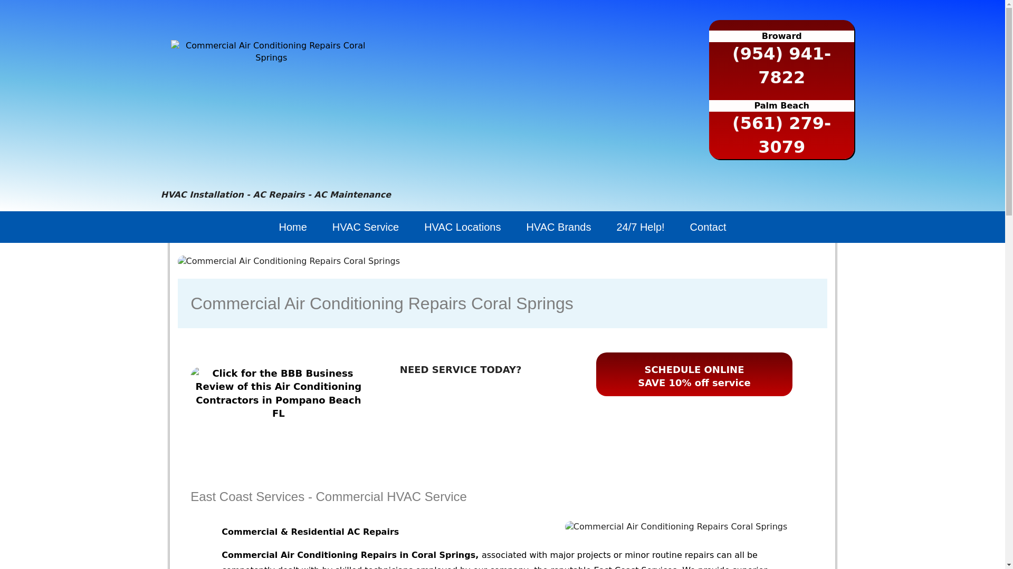 The image size is (1013, 569). What do you see at coordinates (365, 227) in the screenshot?
I see `HVAC Service` at bounding box center [365, 227].